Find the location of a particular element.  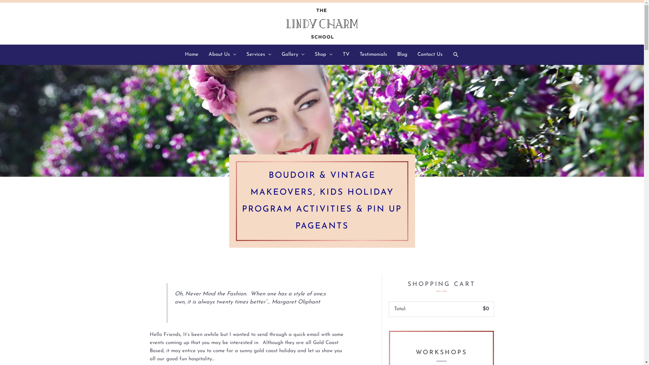

TV is located at coordinates (346, 55).